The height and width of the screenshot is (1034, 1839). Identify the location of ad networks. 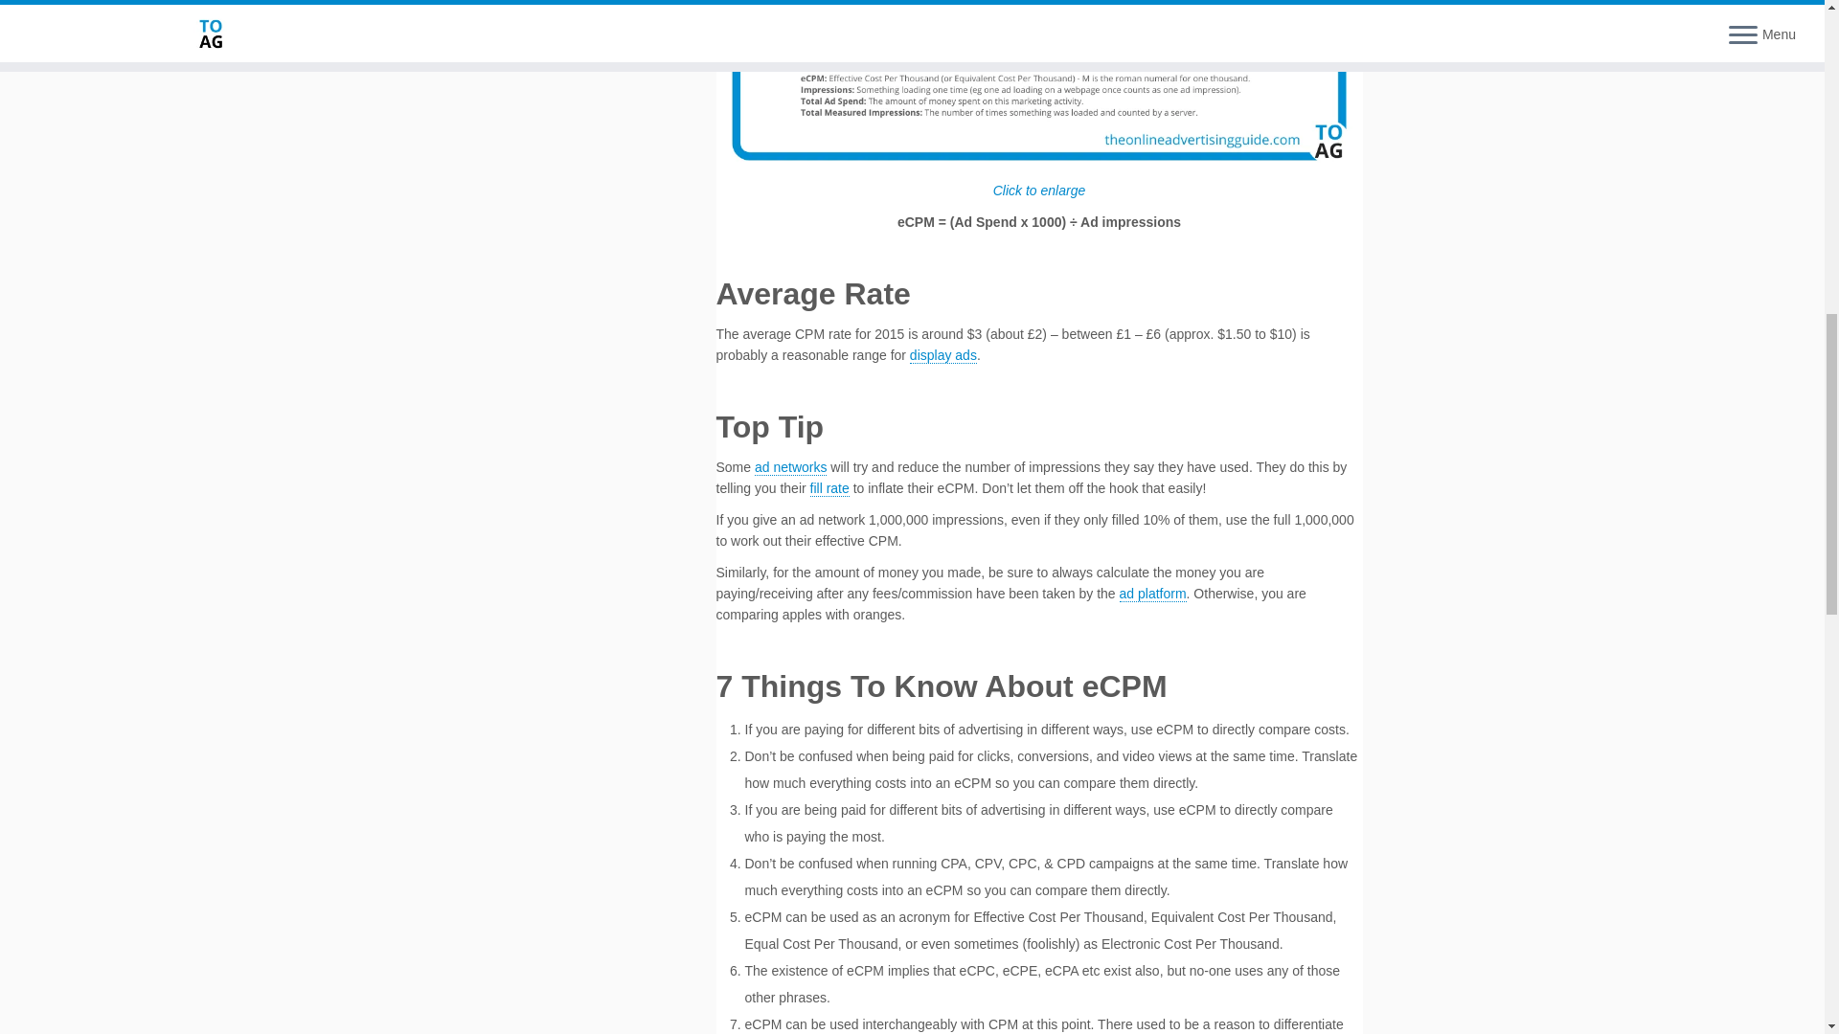
(789, 467).